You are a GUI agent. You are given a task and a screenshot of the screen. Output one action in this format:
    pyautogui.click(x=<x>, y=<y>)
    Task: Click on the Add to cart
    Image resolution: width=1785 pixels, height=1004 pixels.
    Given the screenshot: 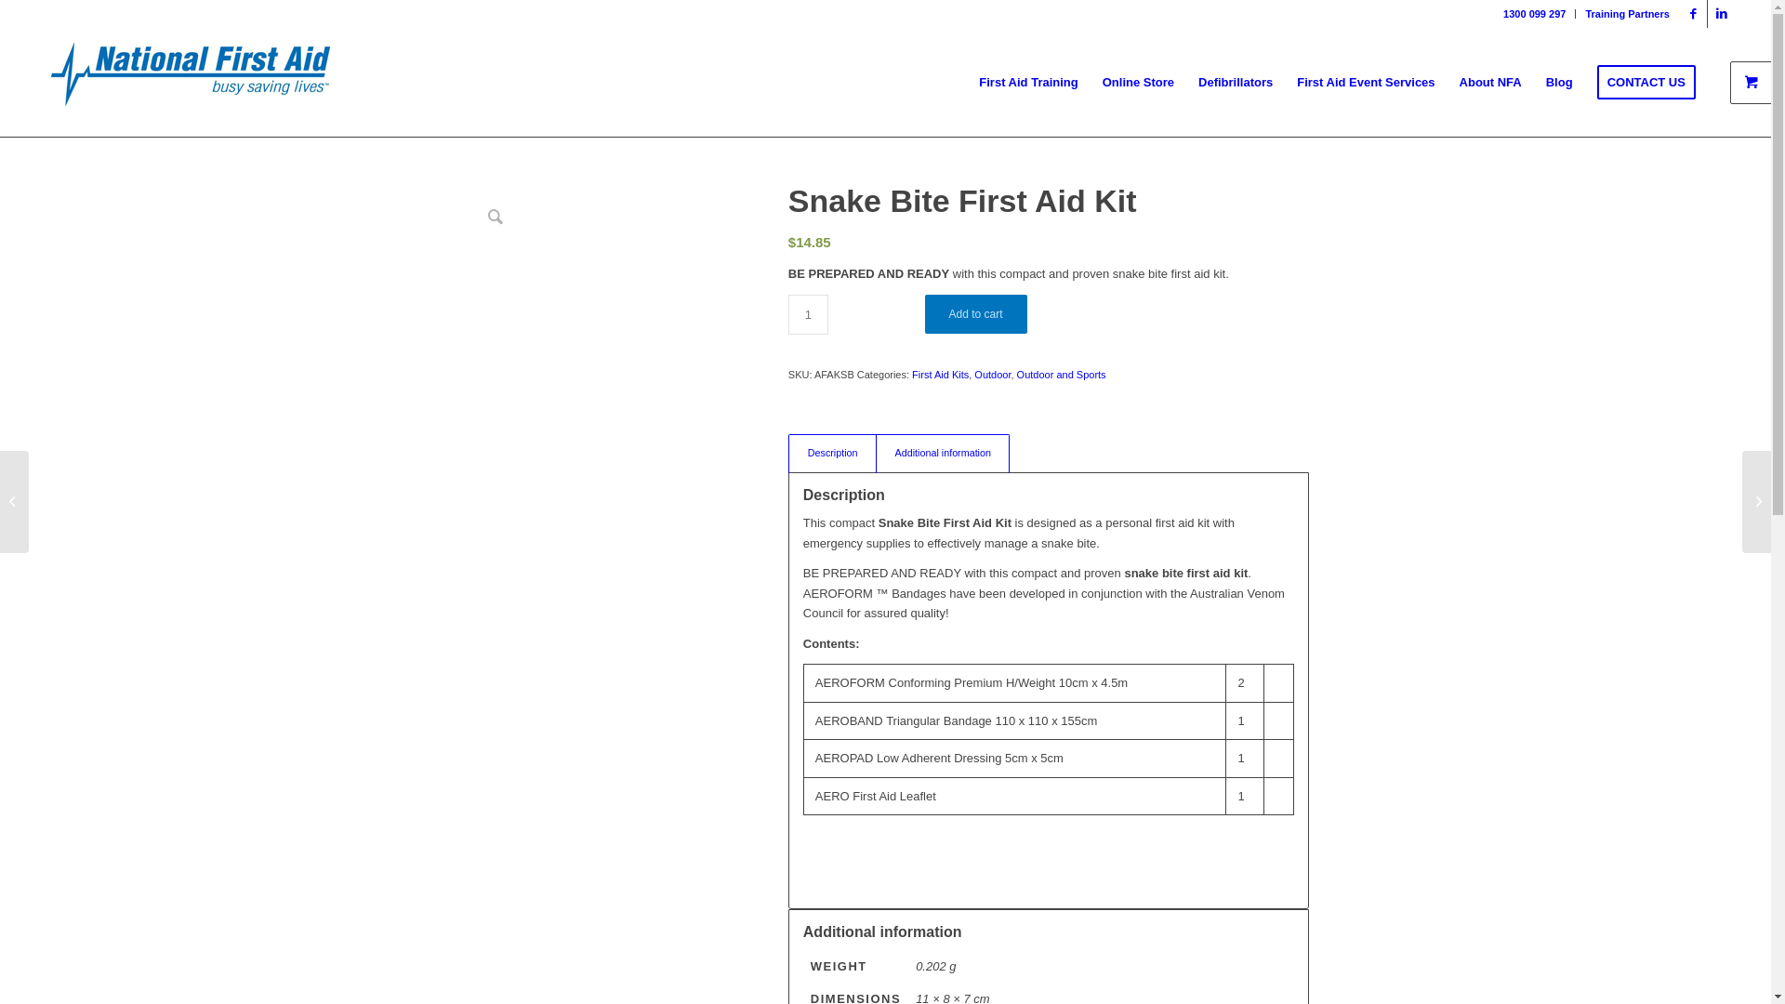 What is the action you would take?
    pyautogui.click(x=976, y=314)
    